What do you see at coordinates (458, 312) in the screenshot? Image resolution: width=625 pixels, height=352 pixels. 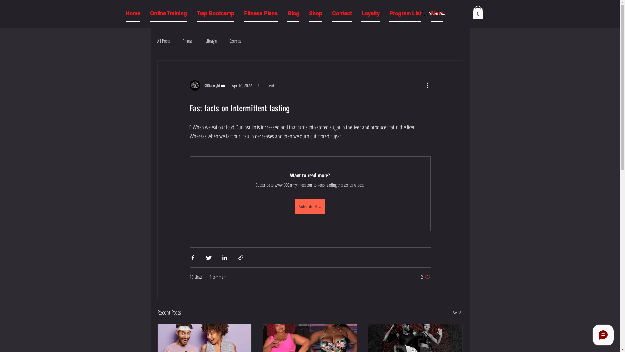 I see `See All` at bounding box center [458, 312].